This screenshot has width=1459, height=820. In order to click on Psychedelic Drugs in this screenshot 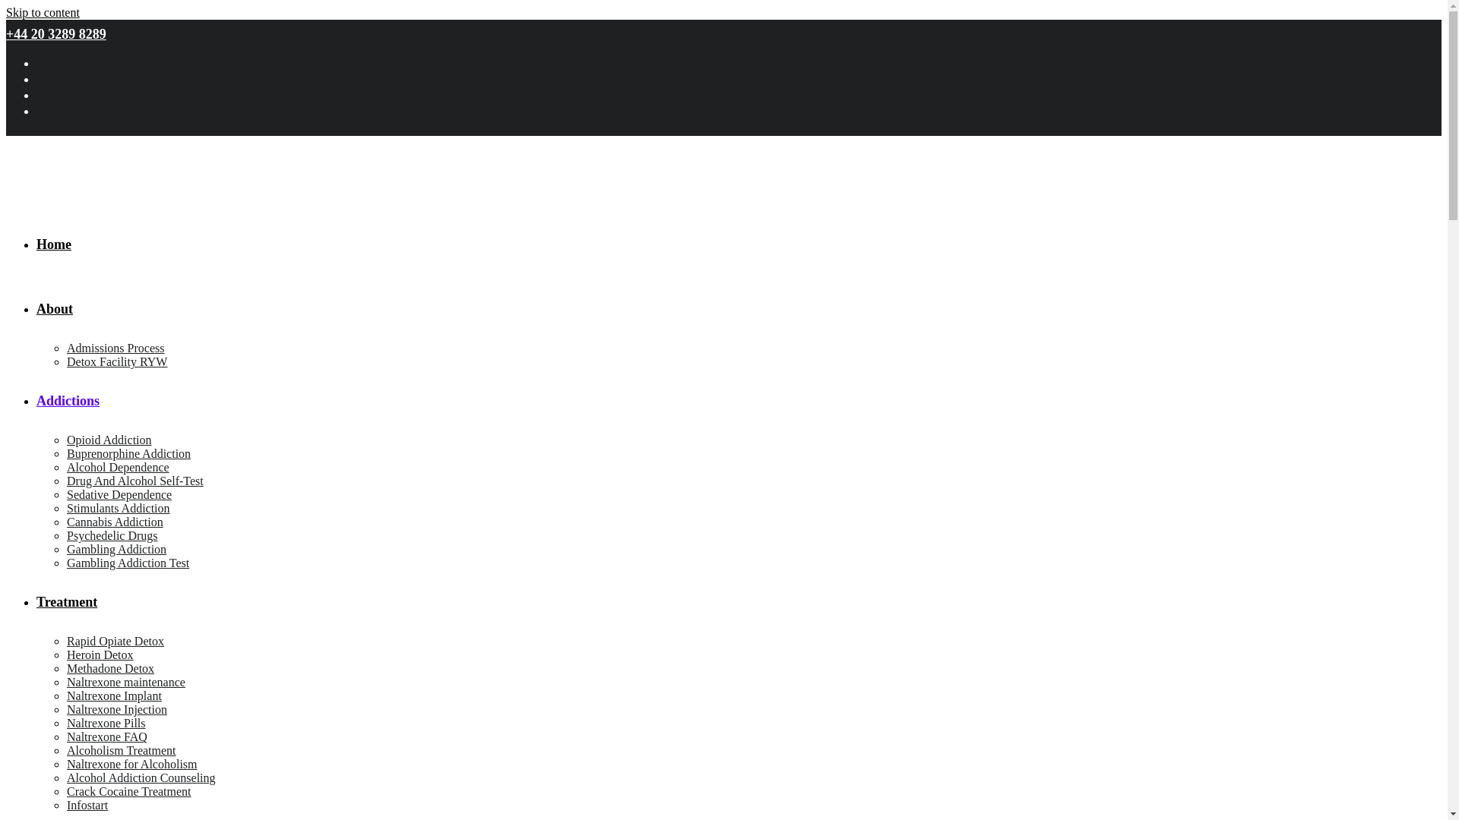, I will do `click(112, 535)`.